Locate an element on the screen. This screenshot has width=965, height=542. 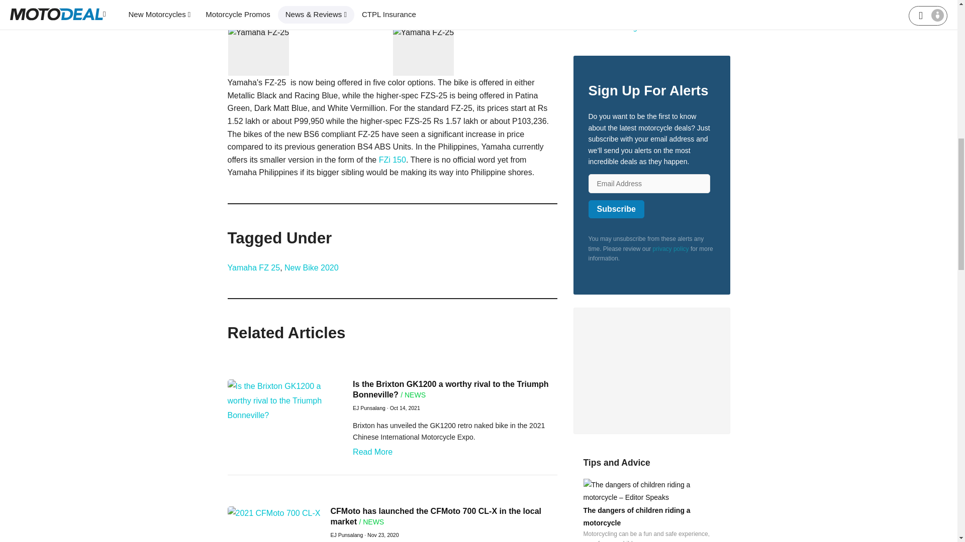
FZi 150 is located at coordinates (393, 160).